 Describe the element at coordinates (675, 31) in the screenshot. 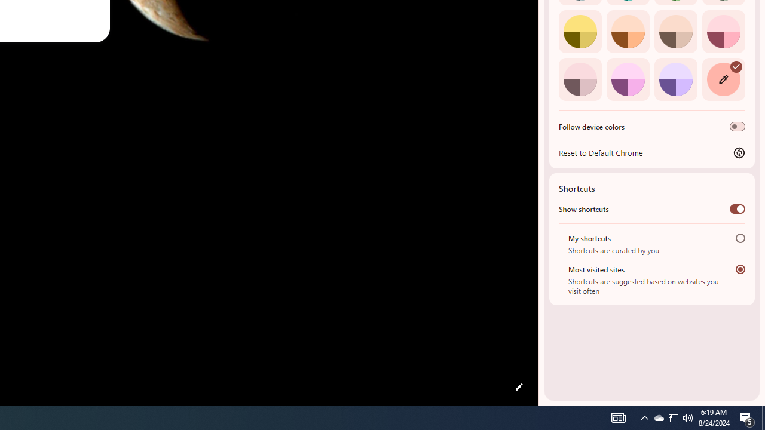

I see `Apricot` at that location.